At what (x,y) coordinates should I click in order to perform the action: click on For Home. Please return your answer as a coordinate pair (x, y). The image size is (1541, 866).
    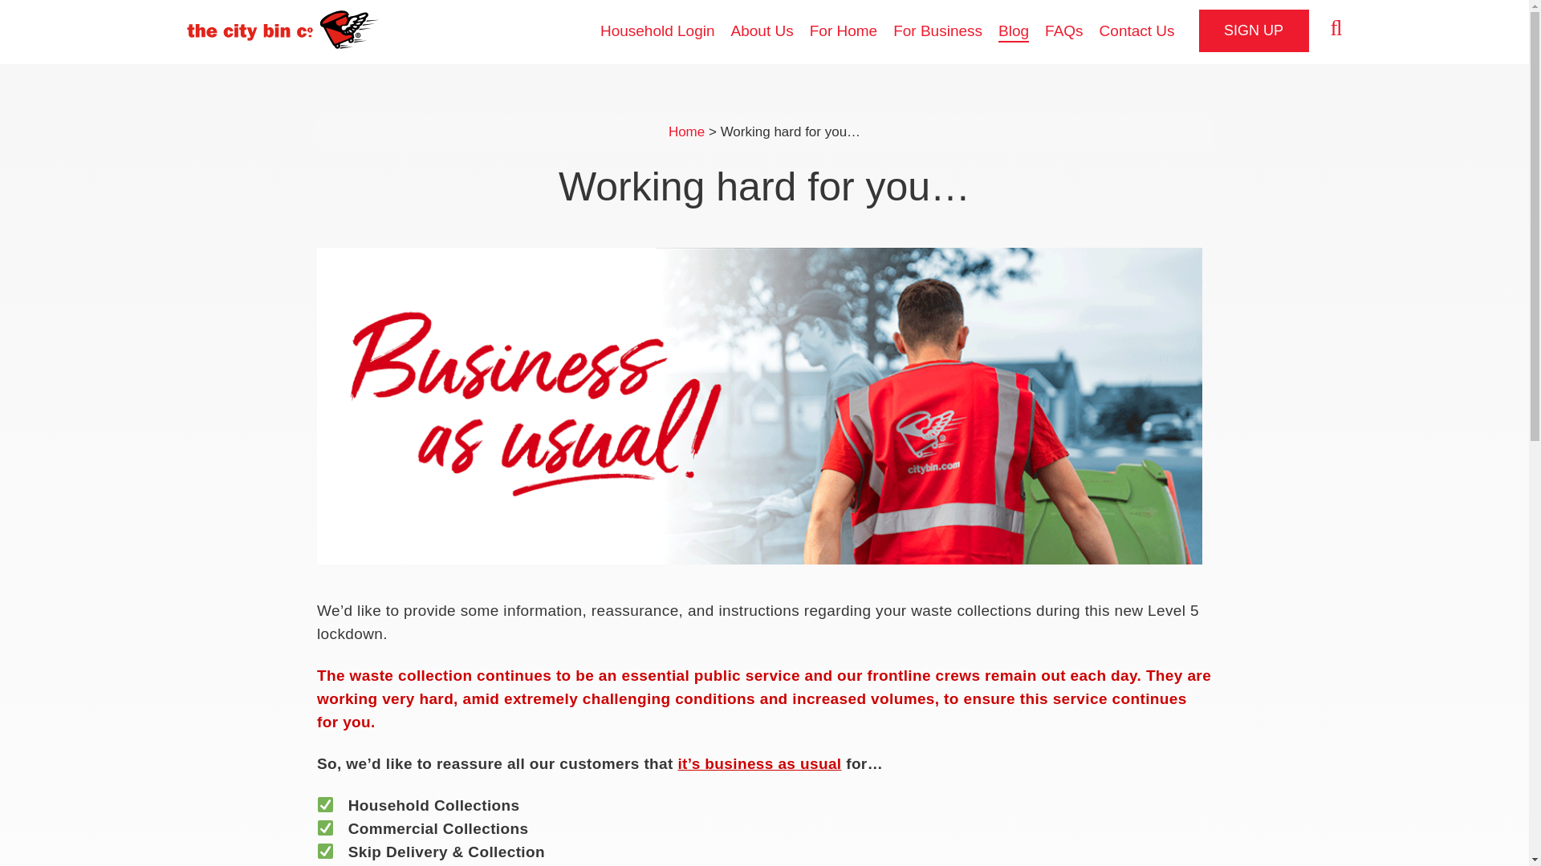
    Looking at the image, I should click on (843, 32).